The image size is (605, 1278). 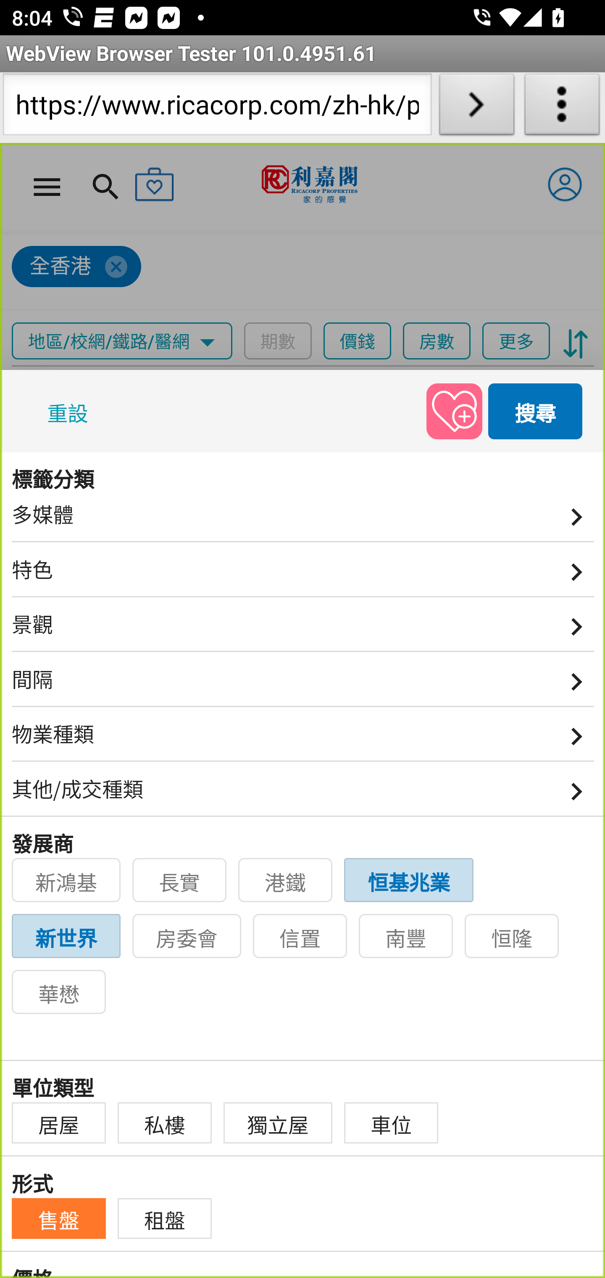 I want to click on 私樓, so click(x=164, y=1123).